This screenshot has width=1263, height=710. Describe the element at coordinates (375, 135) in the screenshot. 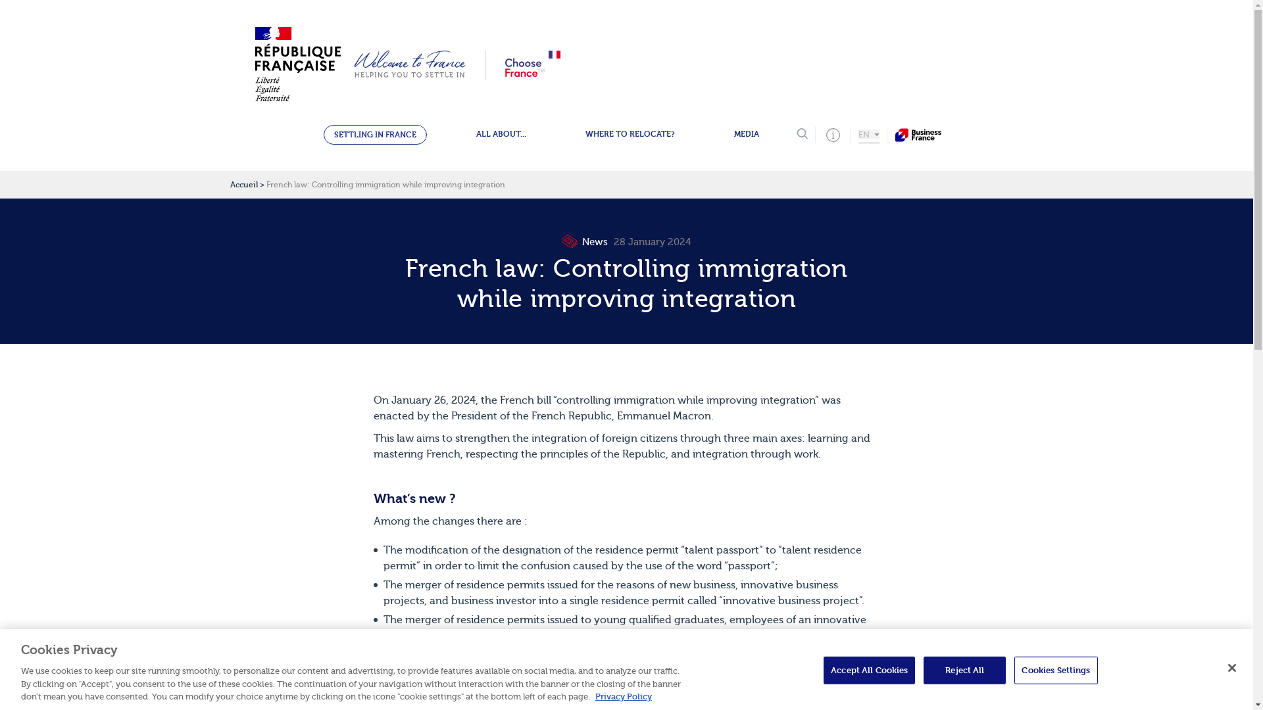

I see `SETTLING IN FRANCE` at that location.